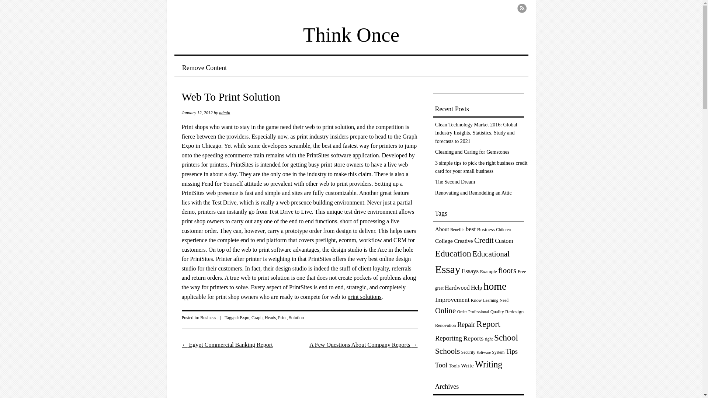 The width and height of the screenshot is (708, 398). Describe the element at coordinates (444, 241) in the screenshot. I see `College` at that location.